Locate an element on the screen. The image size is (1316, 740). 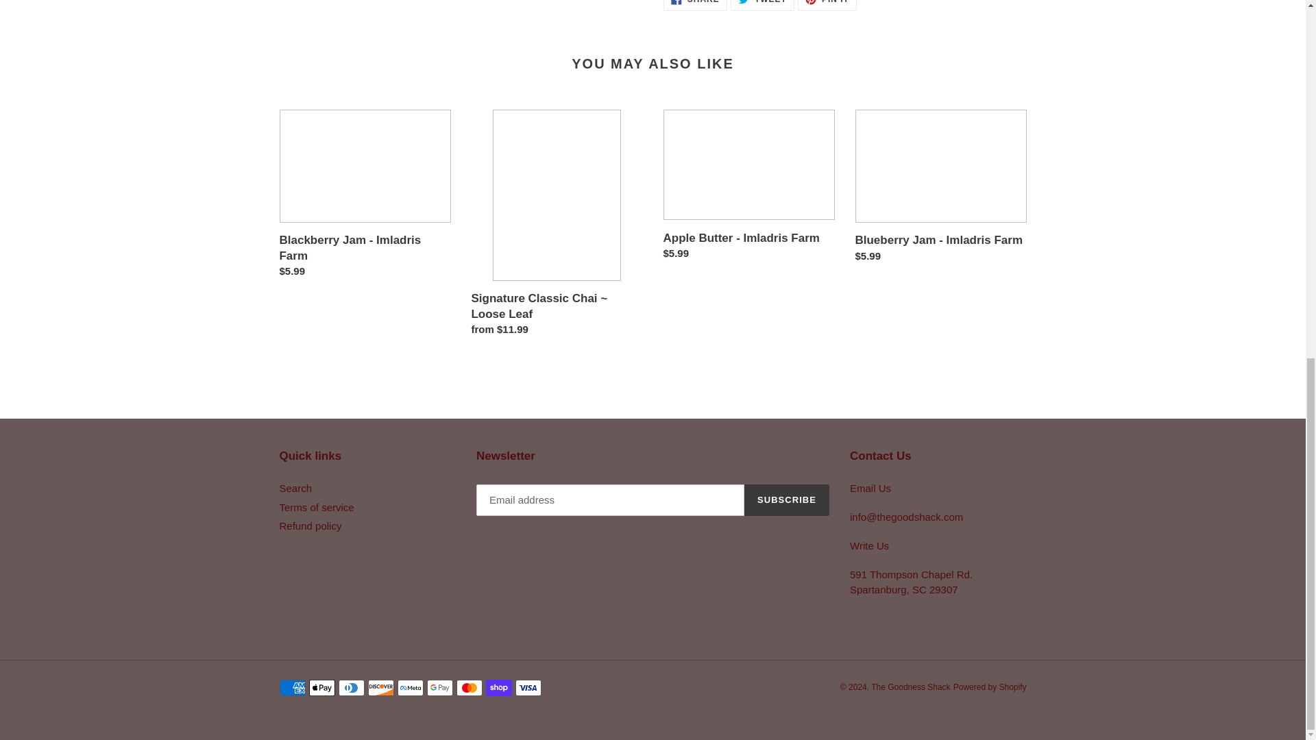
Blackberry Jam - Imladris Farm is located at coordinates (748, 188).